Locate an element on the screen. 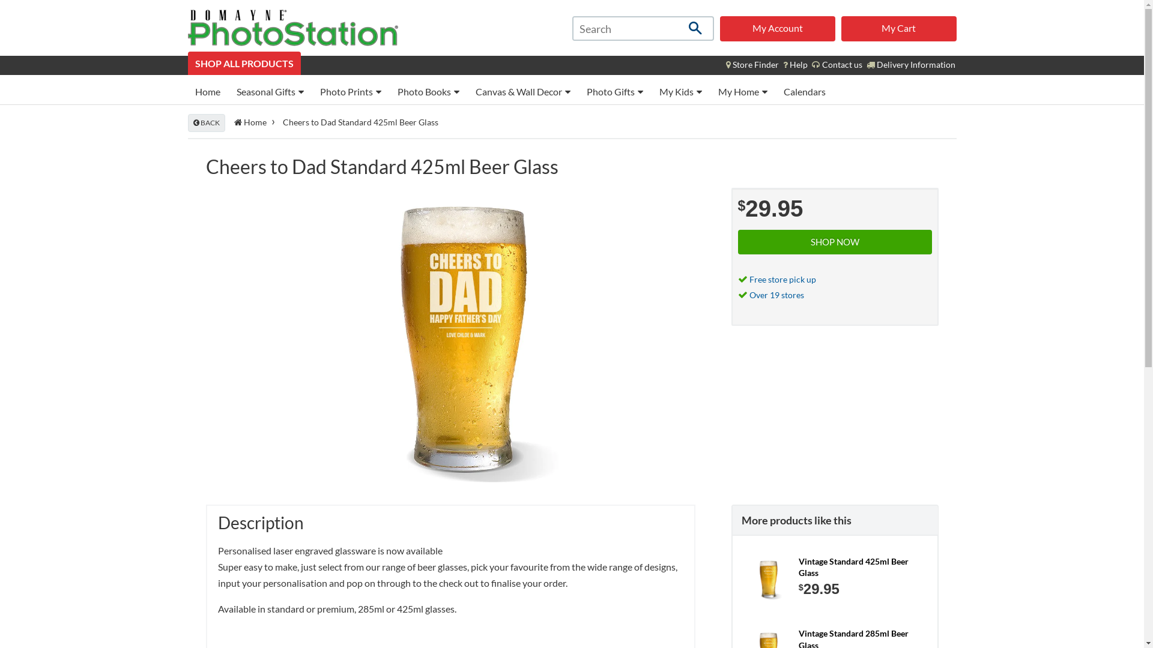  Store Finder is located at coordinates (752, 65).